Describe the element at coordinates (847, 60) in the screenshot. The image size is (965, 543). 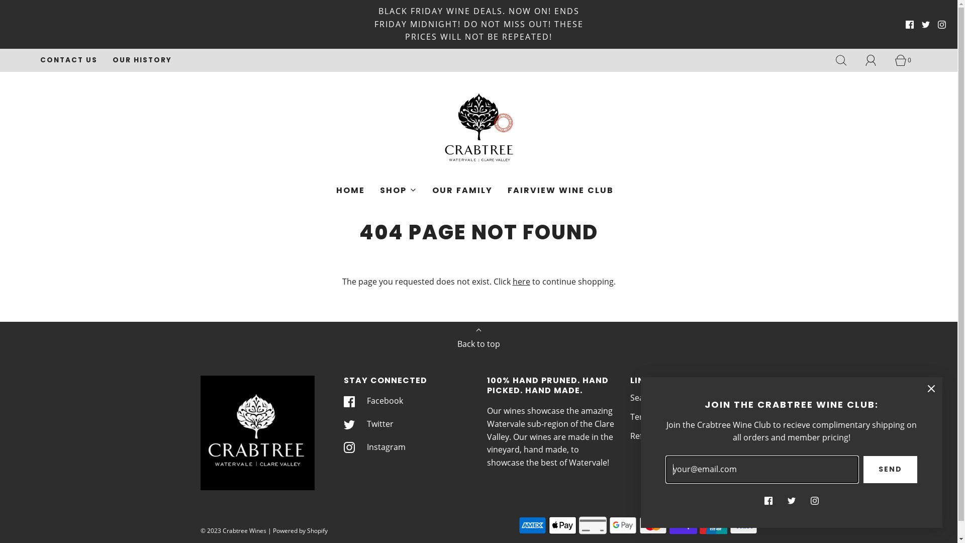
I see `Search` at that location.